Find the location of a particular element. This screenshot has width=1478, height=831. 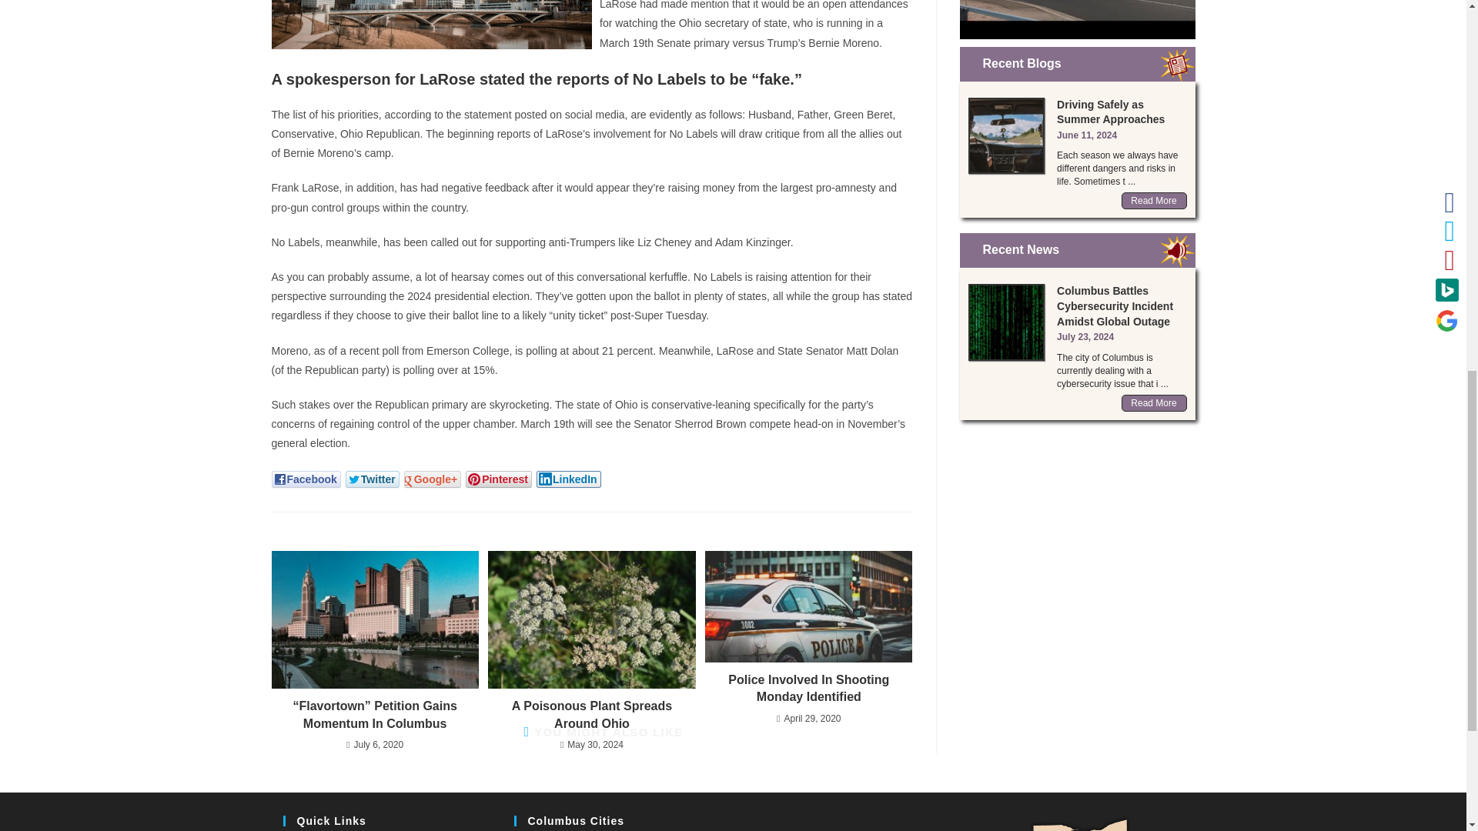

Share image on Pinterest is located at coordinates (499, 479).